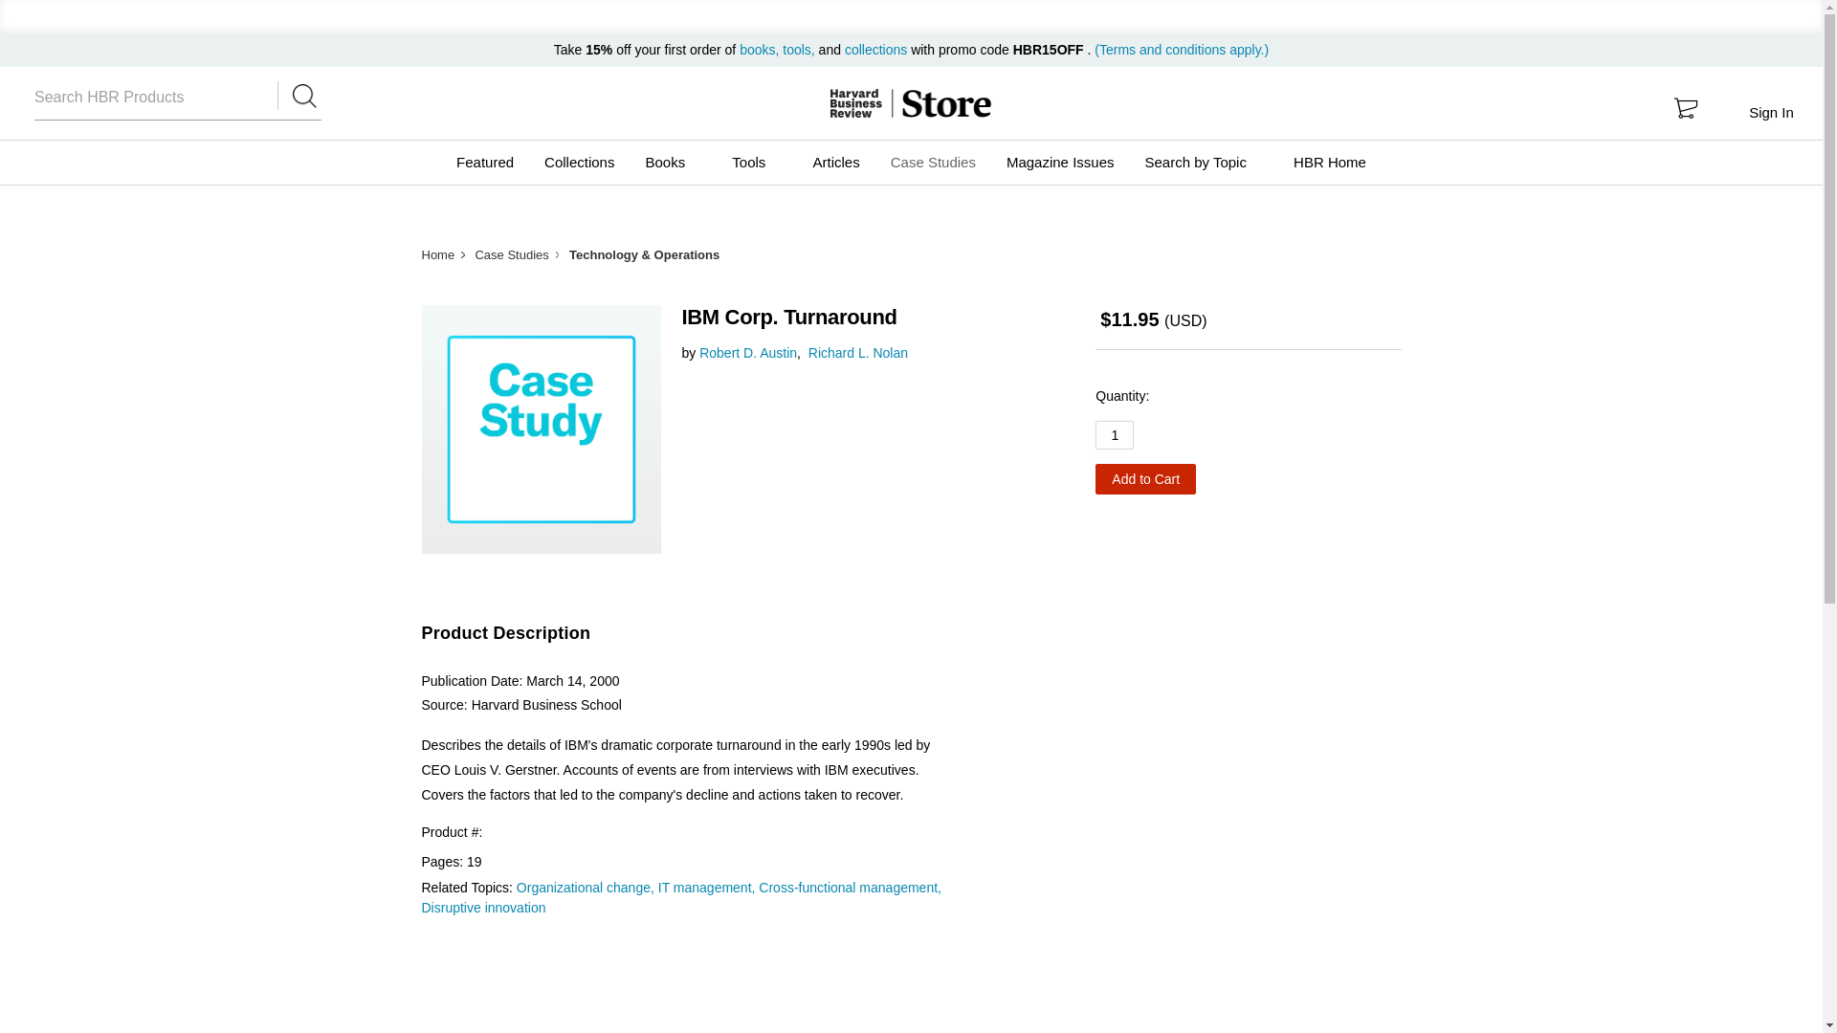  Describe the element at coordinates (798, 50) in the screenshot. I see `tools,` at that location.